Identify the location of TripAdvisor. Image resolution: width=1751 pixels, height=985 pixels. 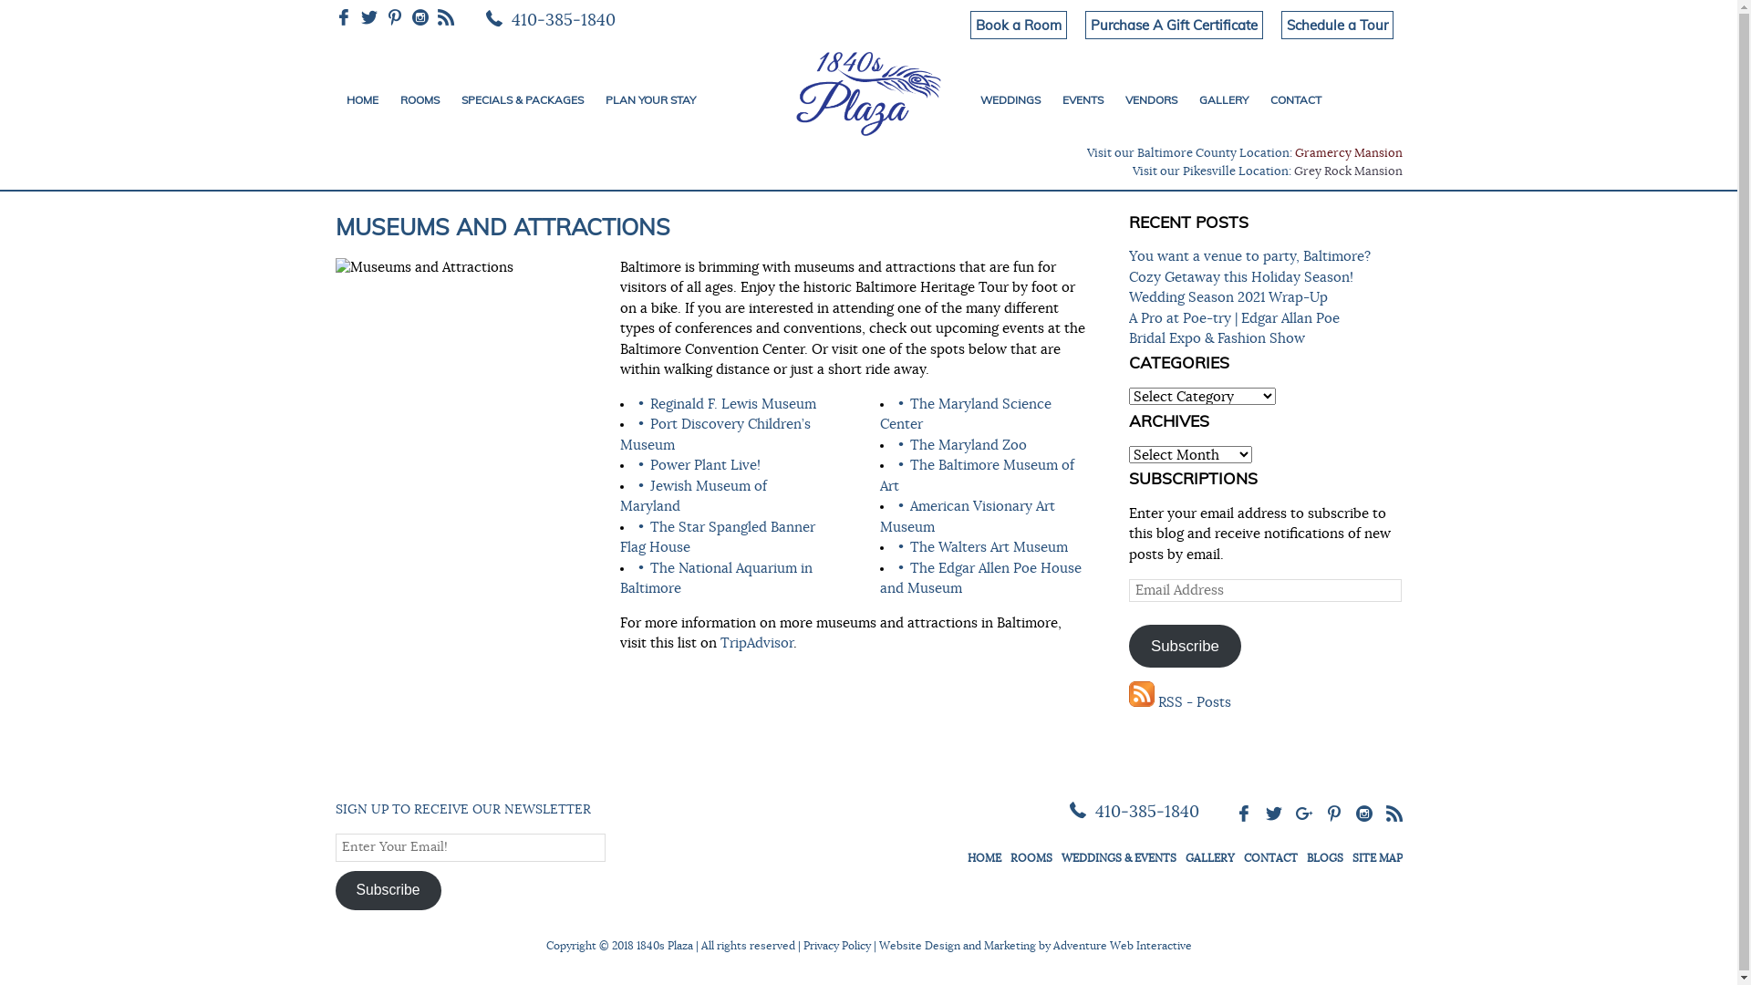
(757, 644).